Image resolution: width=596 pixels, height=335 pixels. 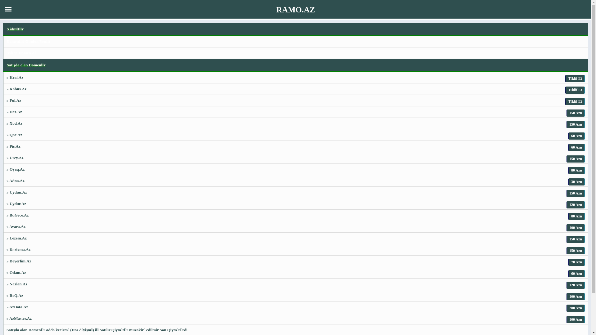 I want to click on RAMO.AZ, so click(x=296, y=15).